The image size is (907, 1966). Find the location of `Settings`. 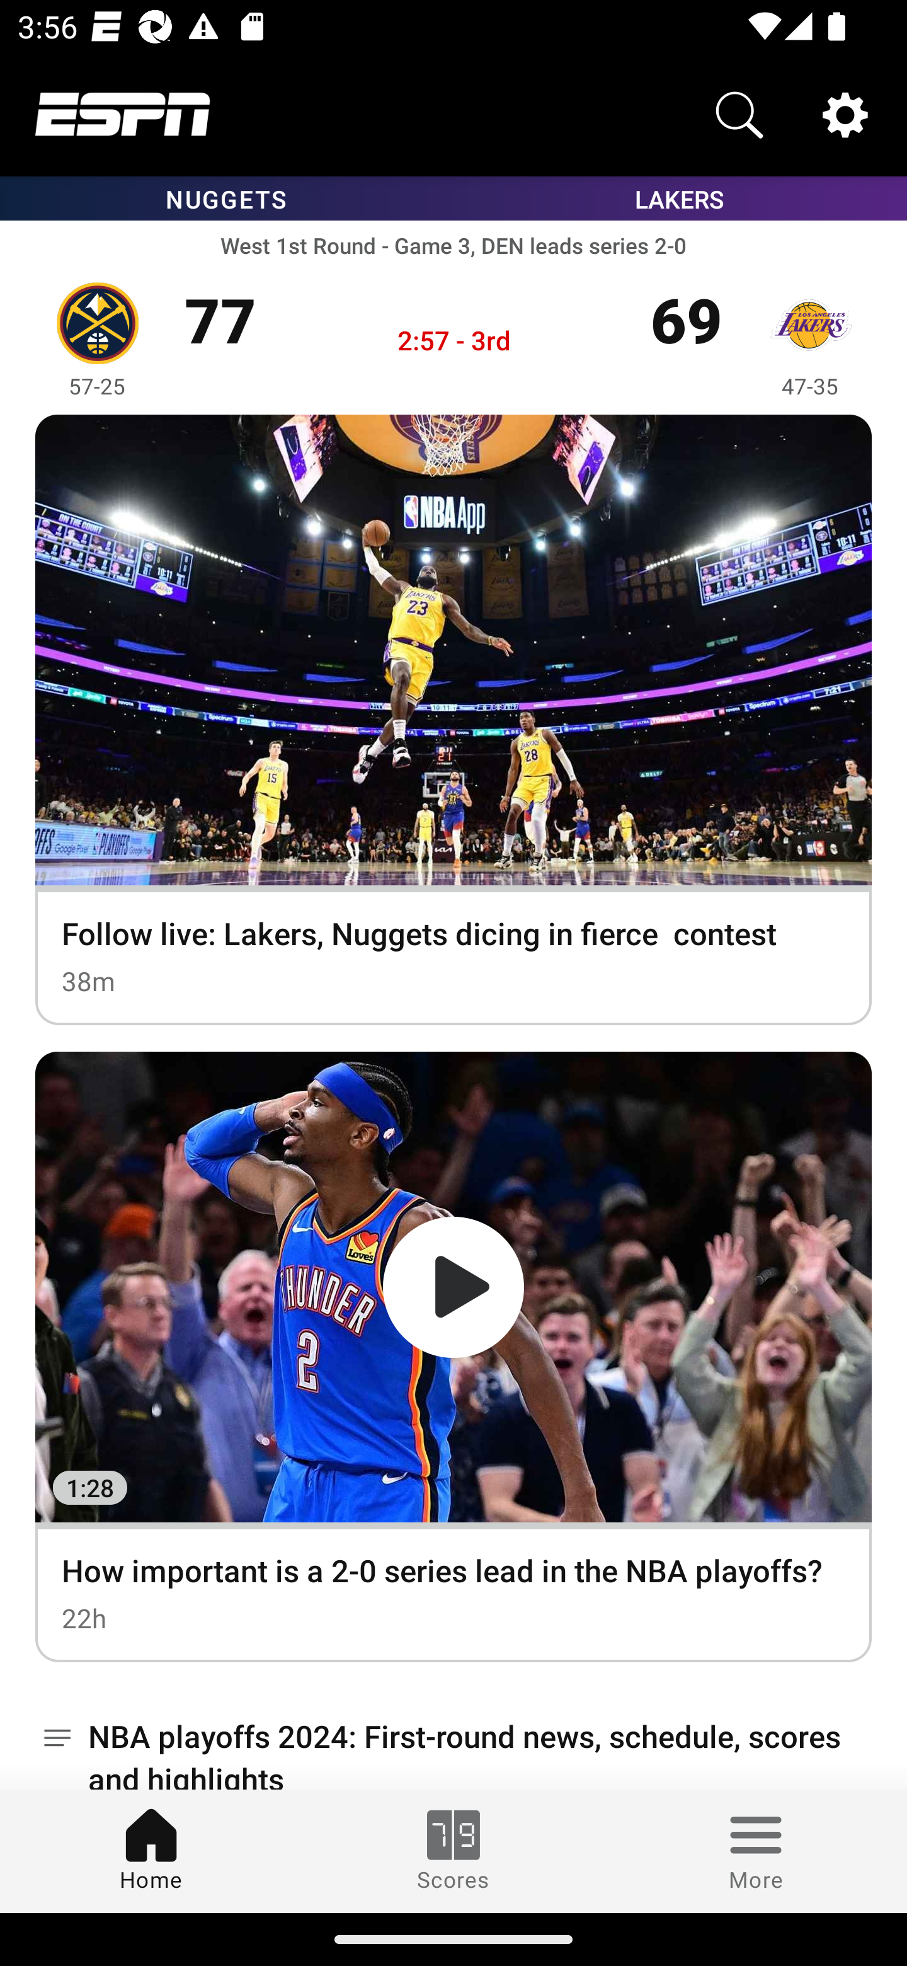

Settings is located at coordinates (845, 113).